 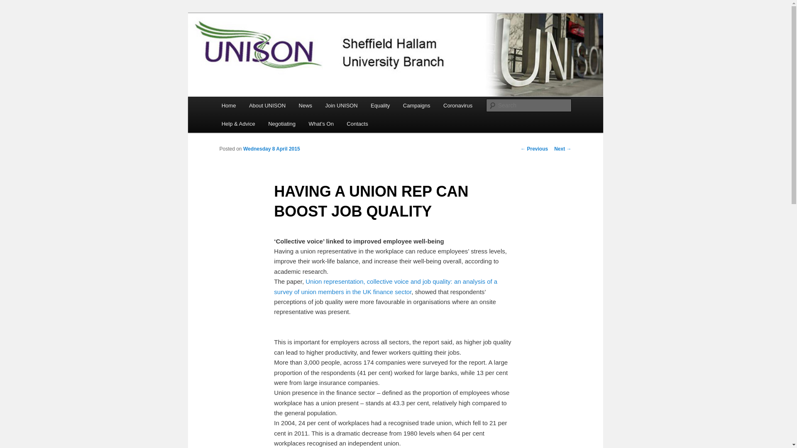 What do you see at coordinates (271, 149) in the screenshot?
I see `Wednesday 8 April 2015` at bounding box center [271, 149].